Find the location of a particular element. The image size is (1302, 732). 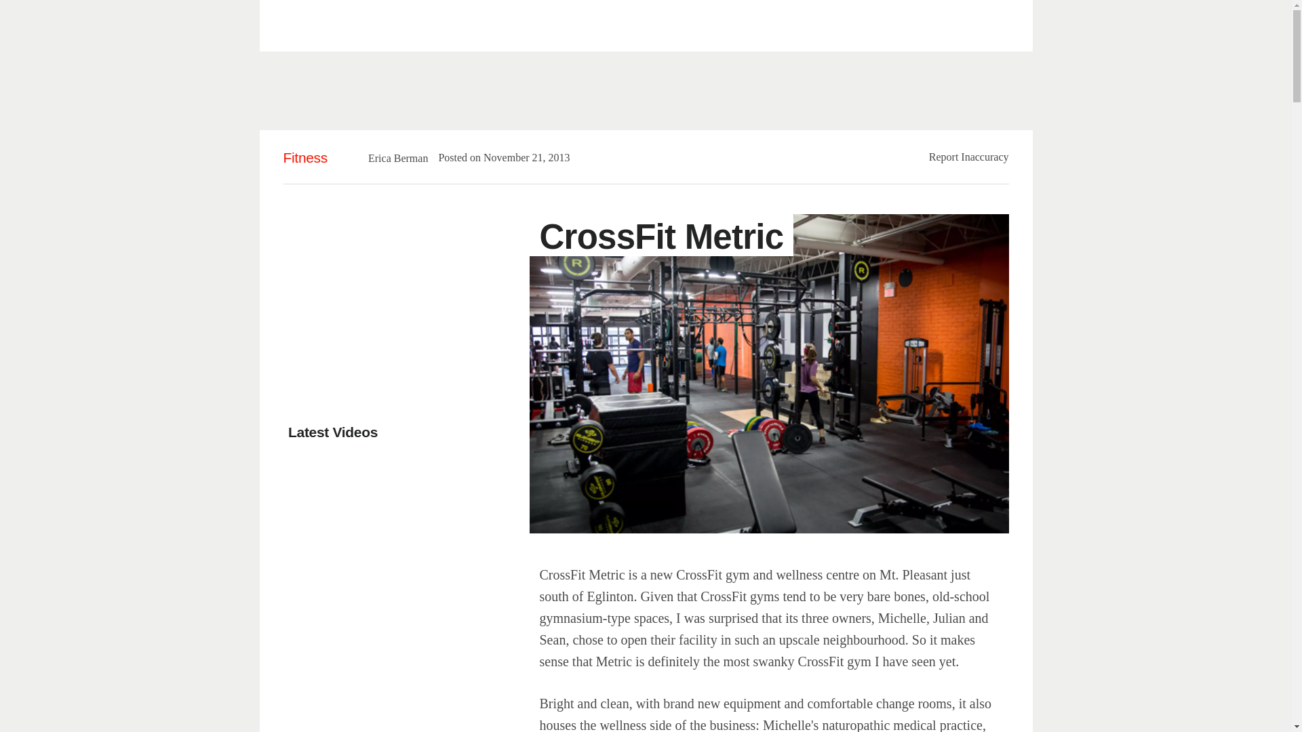

2013-11-21T00:00:00.410000 is located at coordinates (519, 157).